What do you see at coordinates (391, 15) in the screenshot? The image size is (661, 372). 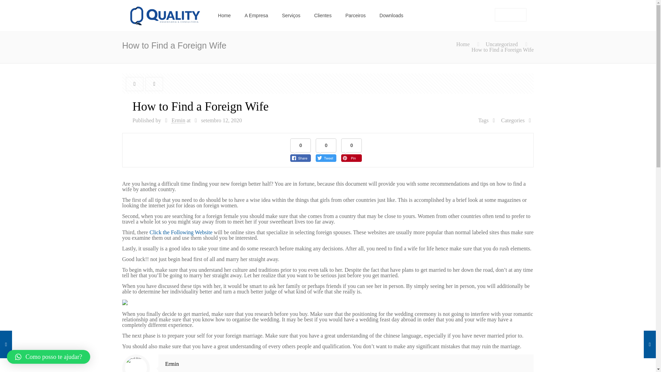 I see `Downloads` at bounding box center [391, 15].